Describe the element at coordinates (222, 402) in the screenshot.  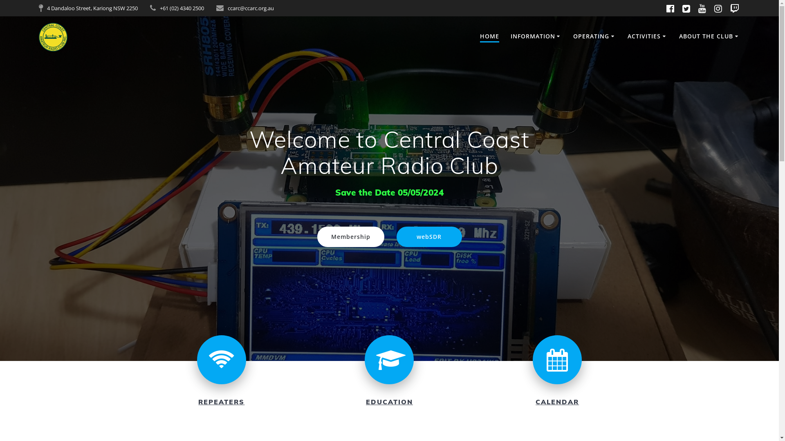
I see `REPEATERS` at that location.